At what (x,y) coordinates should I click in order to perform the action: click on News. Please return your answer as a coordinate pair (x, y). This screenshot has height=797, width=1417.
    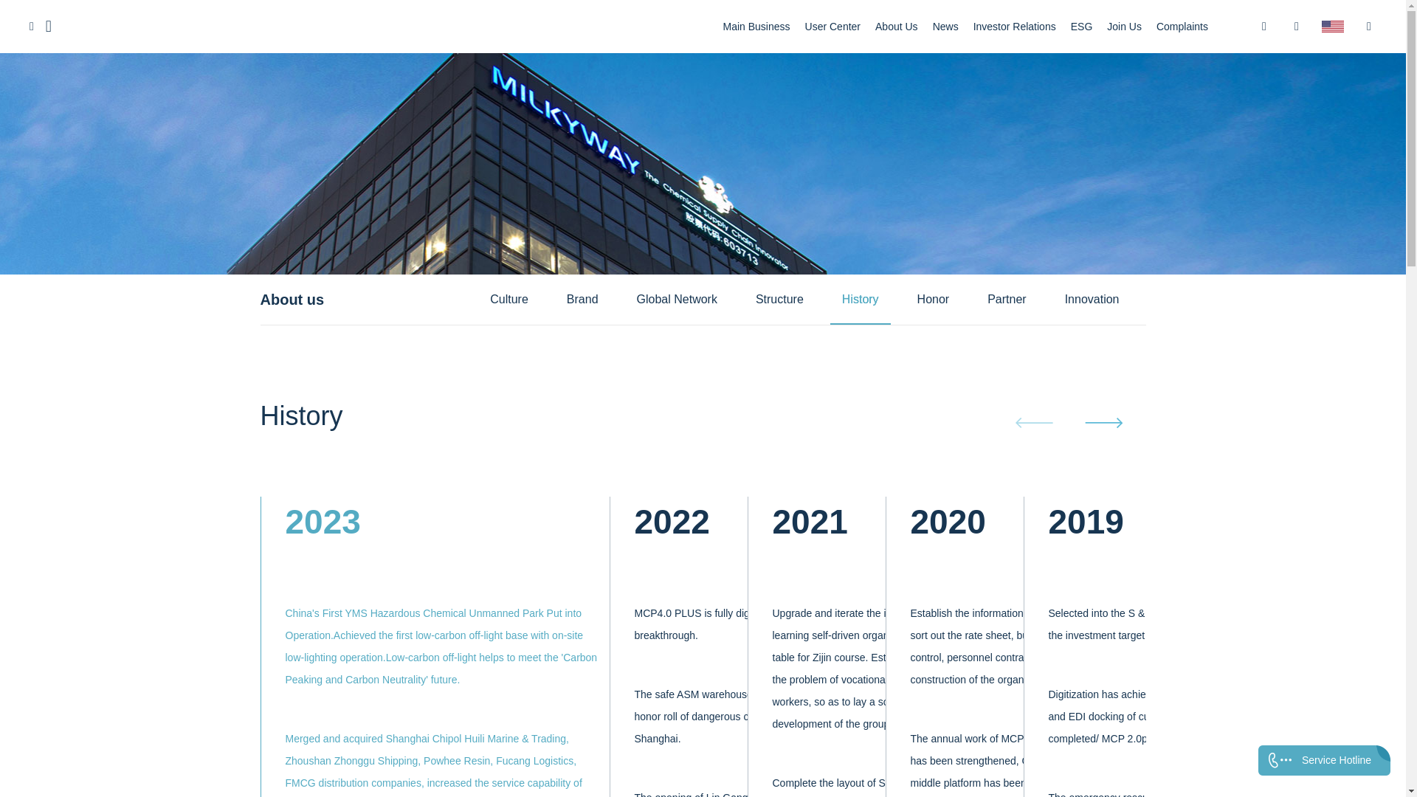
    Looking at the image, I should click on (945, 27).